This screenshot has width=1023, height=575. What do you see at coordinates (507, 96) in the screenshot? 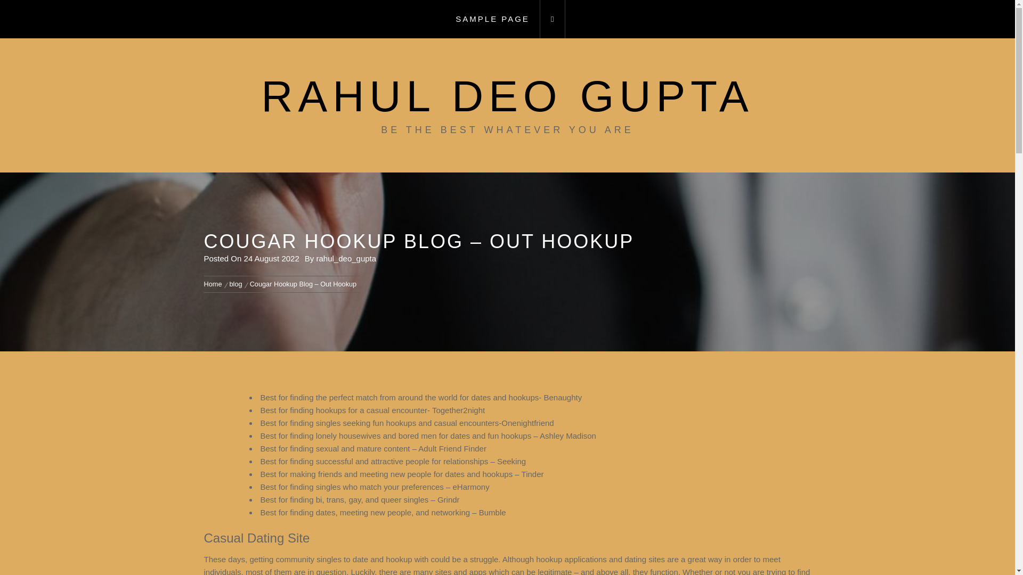
I see `RAHUL DEO GUPTA` at bounding box center [507, 96].